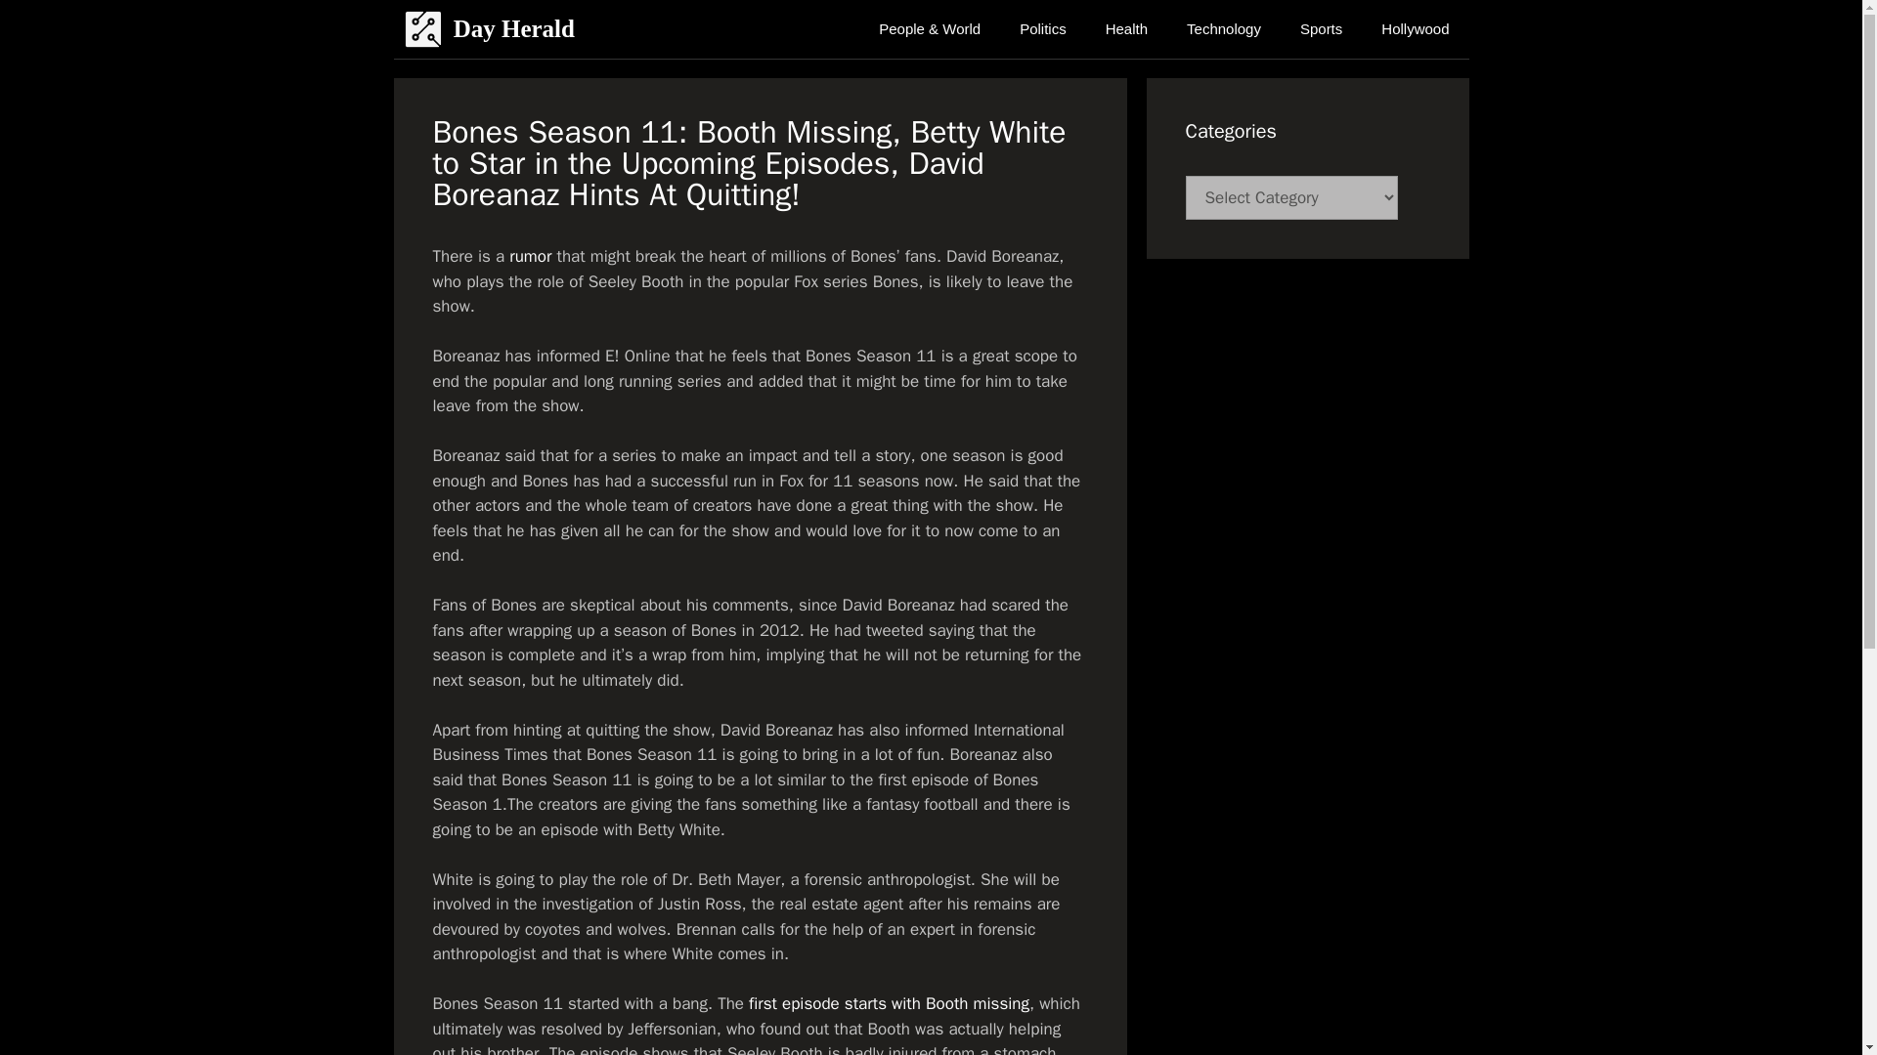 The image size is (1877, 1055). I want to click on Health, so click(1126, 29).